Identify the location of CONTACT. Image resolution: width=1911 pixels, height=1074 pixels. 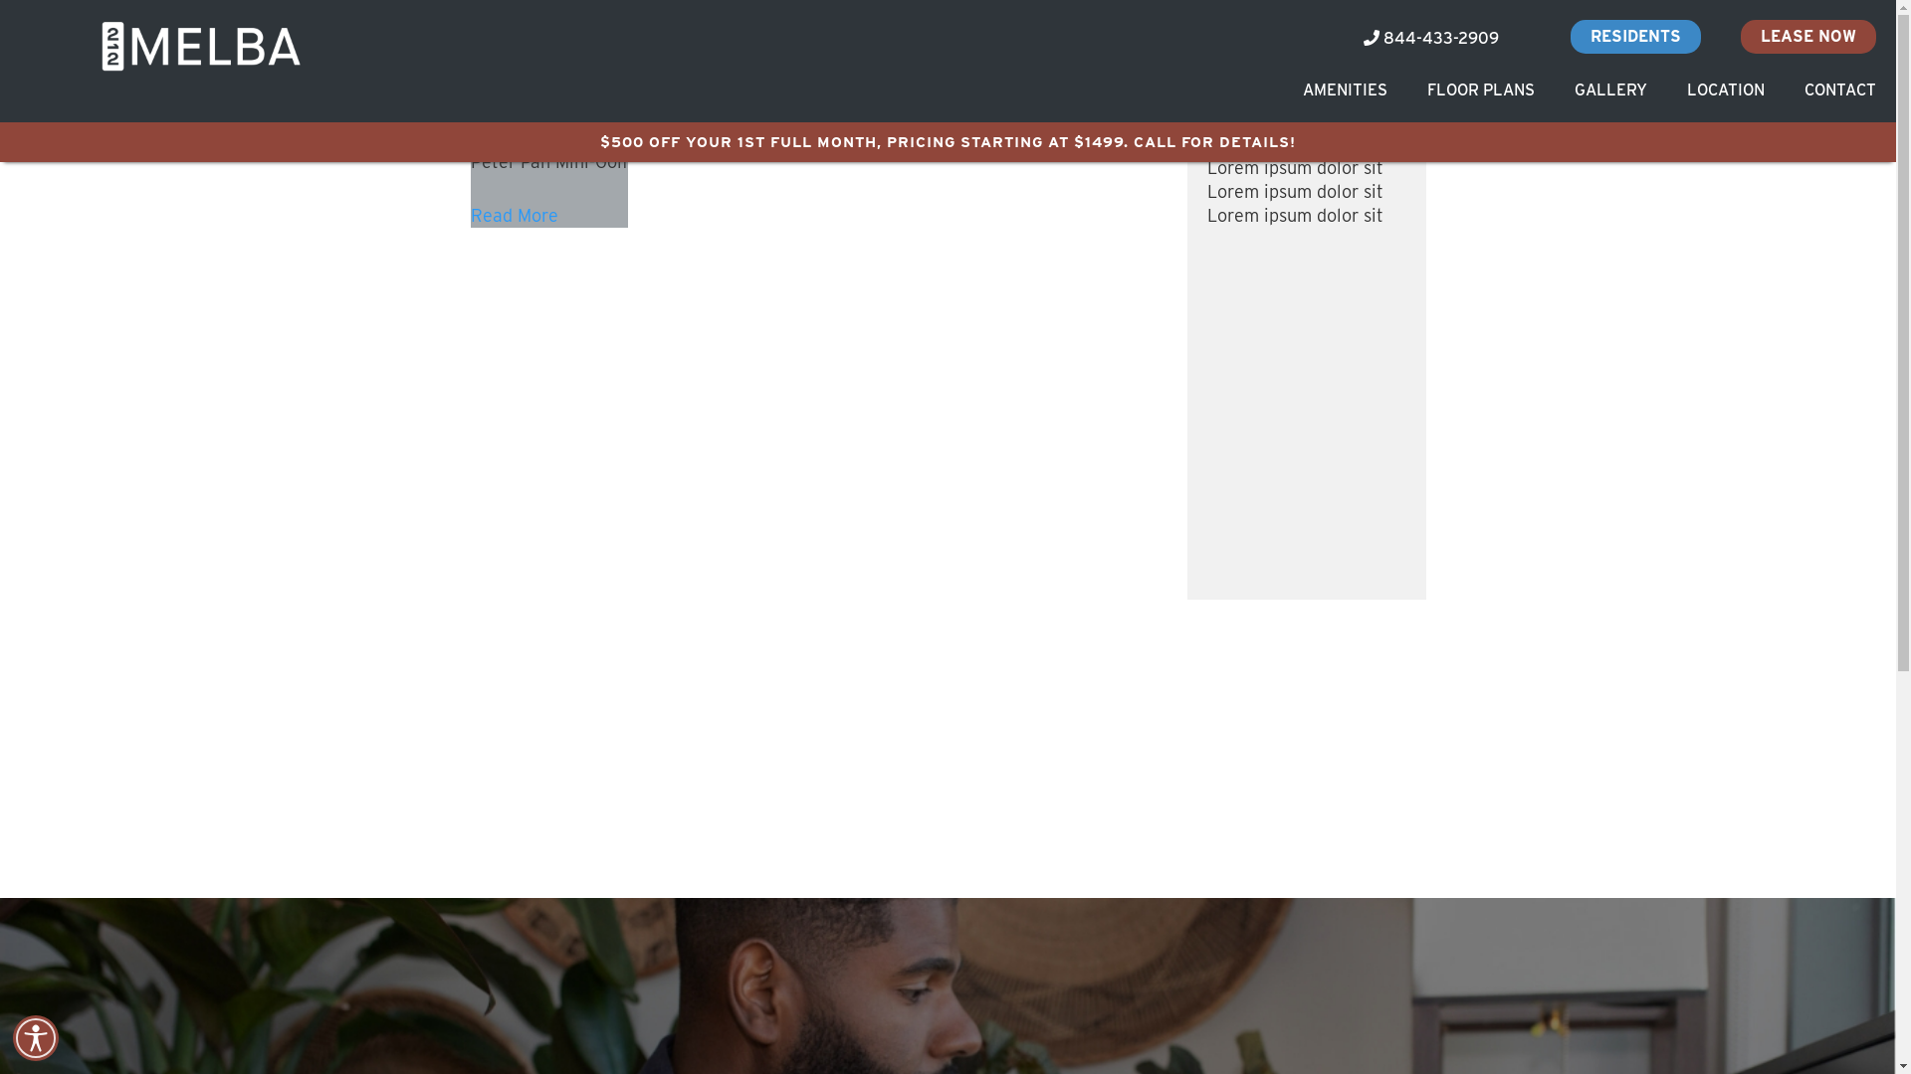
(1840, 89).